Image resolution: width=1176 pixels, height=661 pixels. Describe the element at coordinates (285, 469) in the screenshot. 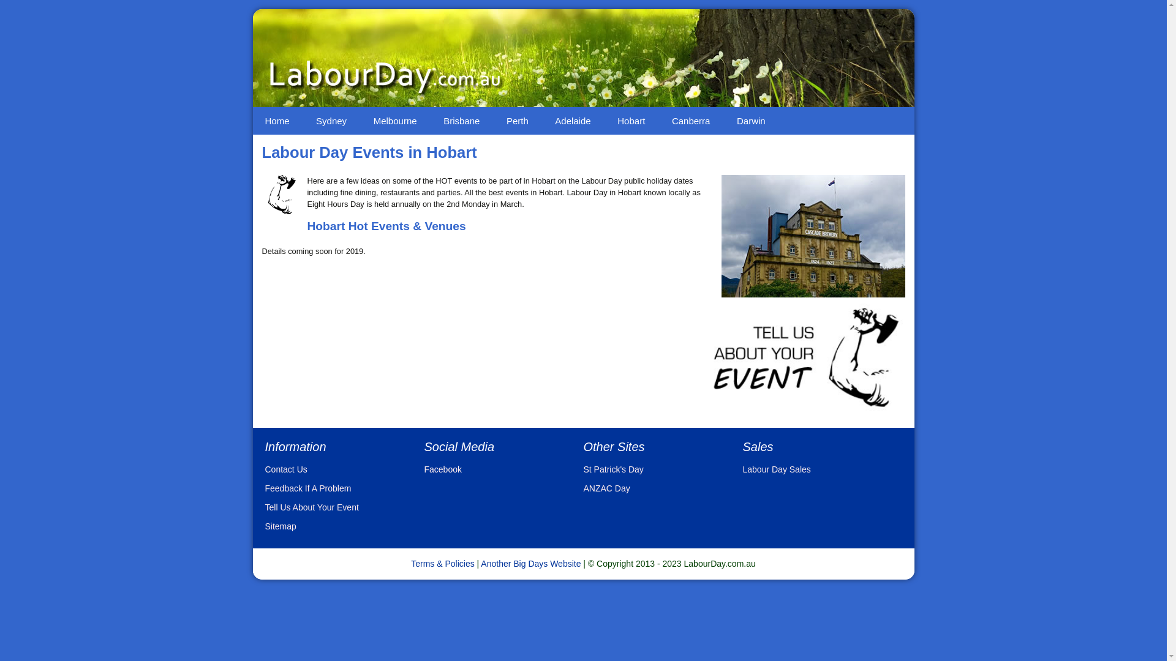

I see `Contact Us` at that location.